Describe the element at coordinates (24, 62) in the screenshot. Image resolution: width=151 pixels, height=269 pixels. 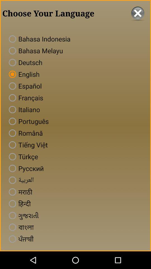
I see `click on the deutsch` at that location.